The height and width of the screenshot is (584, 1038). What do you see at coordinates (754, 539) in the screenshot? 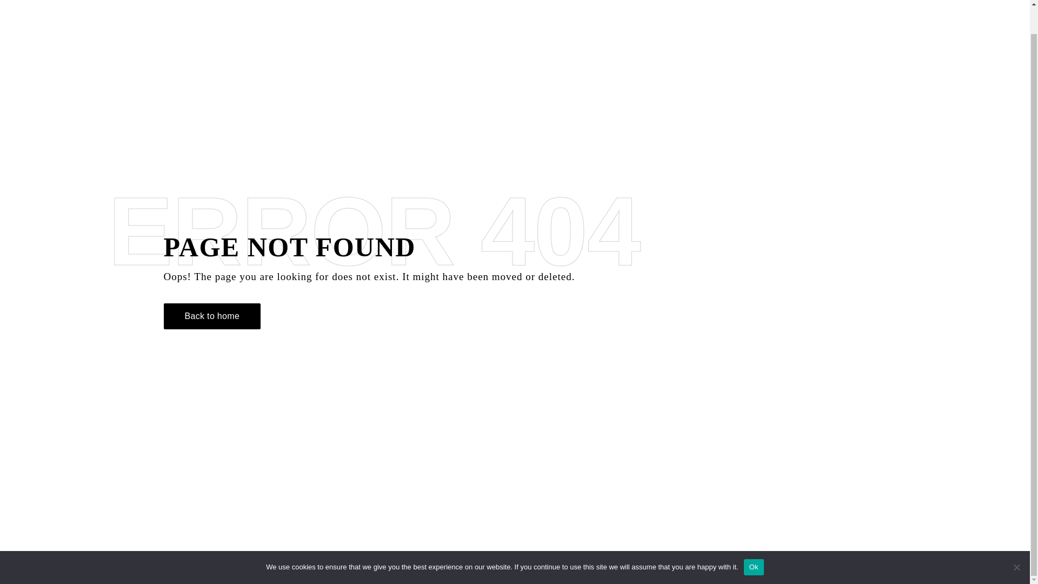
I see `Ok` at bounding box center [754, 539].